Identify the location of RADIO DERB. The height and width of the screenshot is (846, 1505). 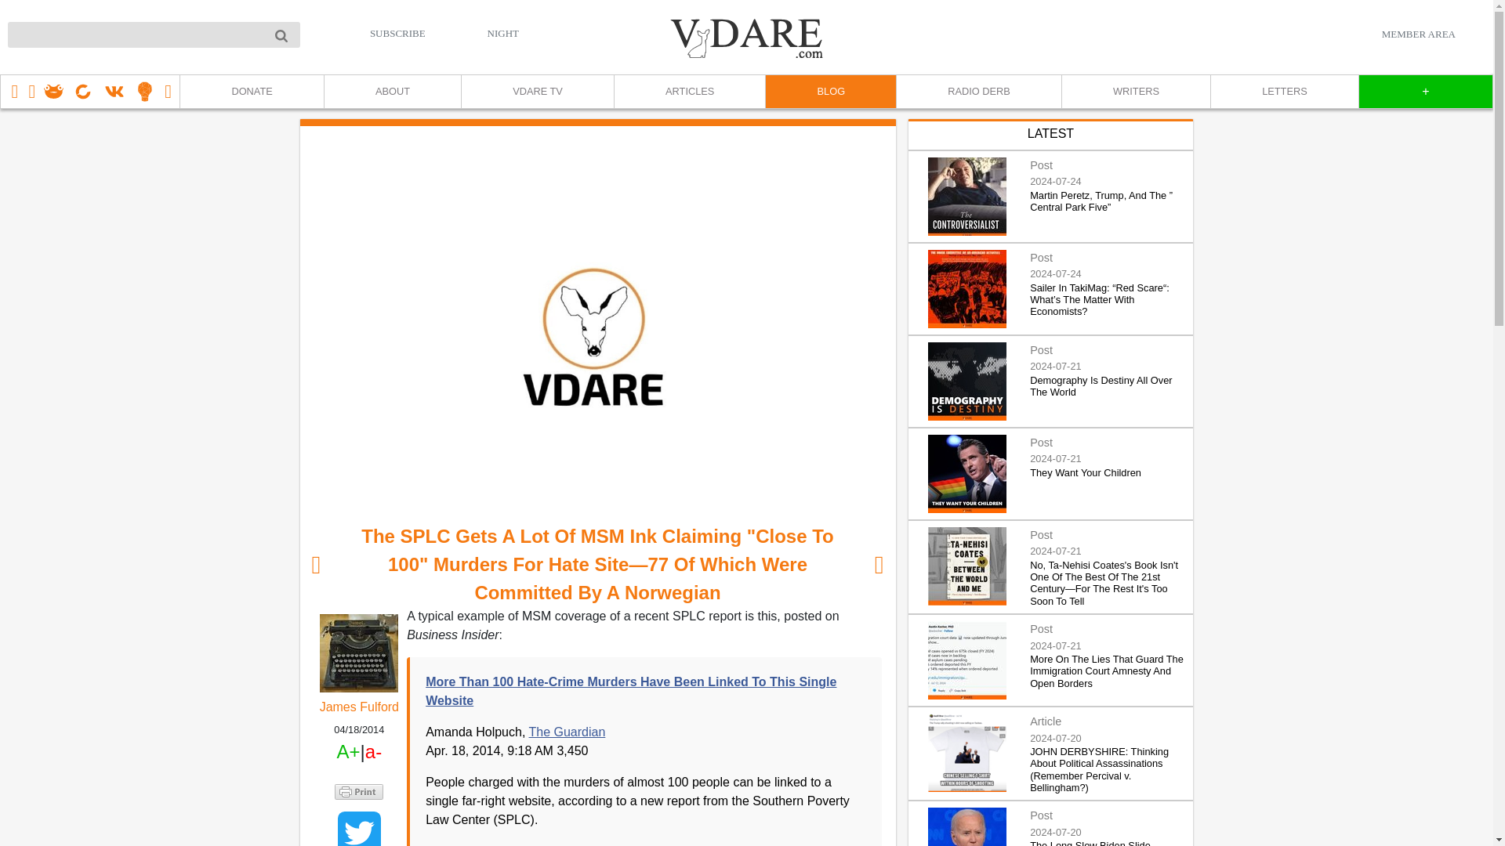
(978, 92).